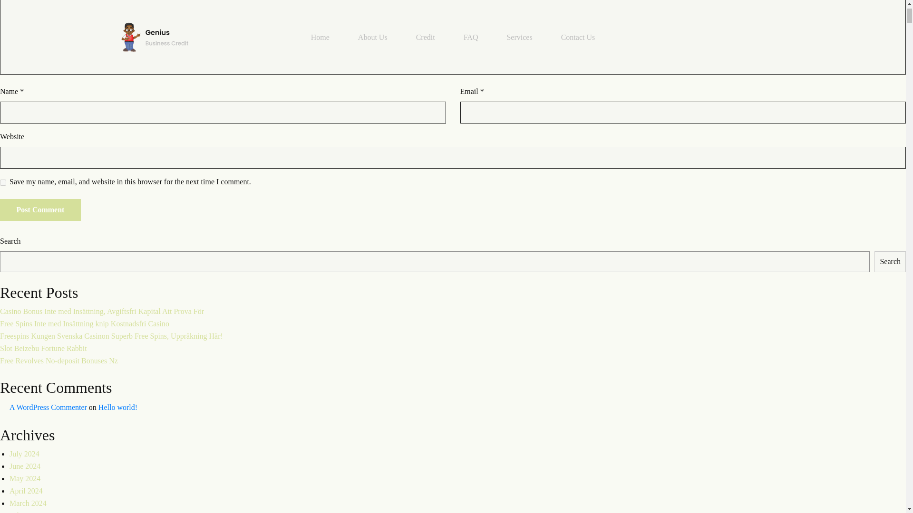  Describe the element at coordinates (24, 454) in the screenshot. I see `July 2024` at that location.